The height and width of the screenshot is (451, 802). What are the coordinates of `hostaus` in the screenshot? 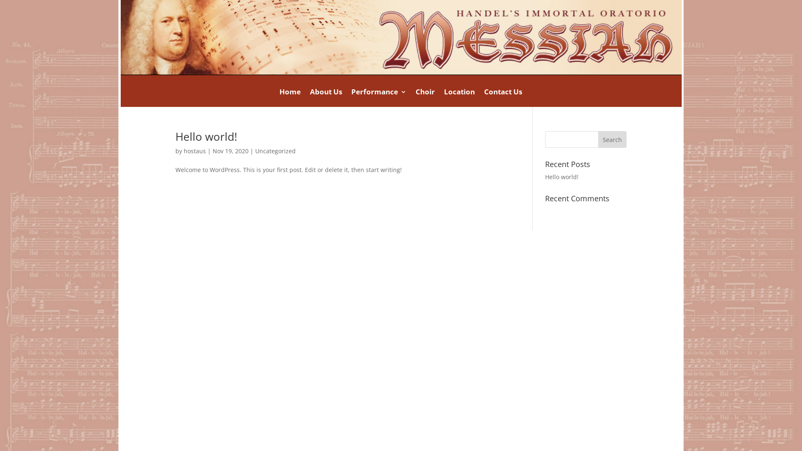 It's located at (195, 151).